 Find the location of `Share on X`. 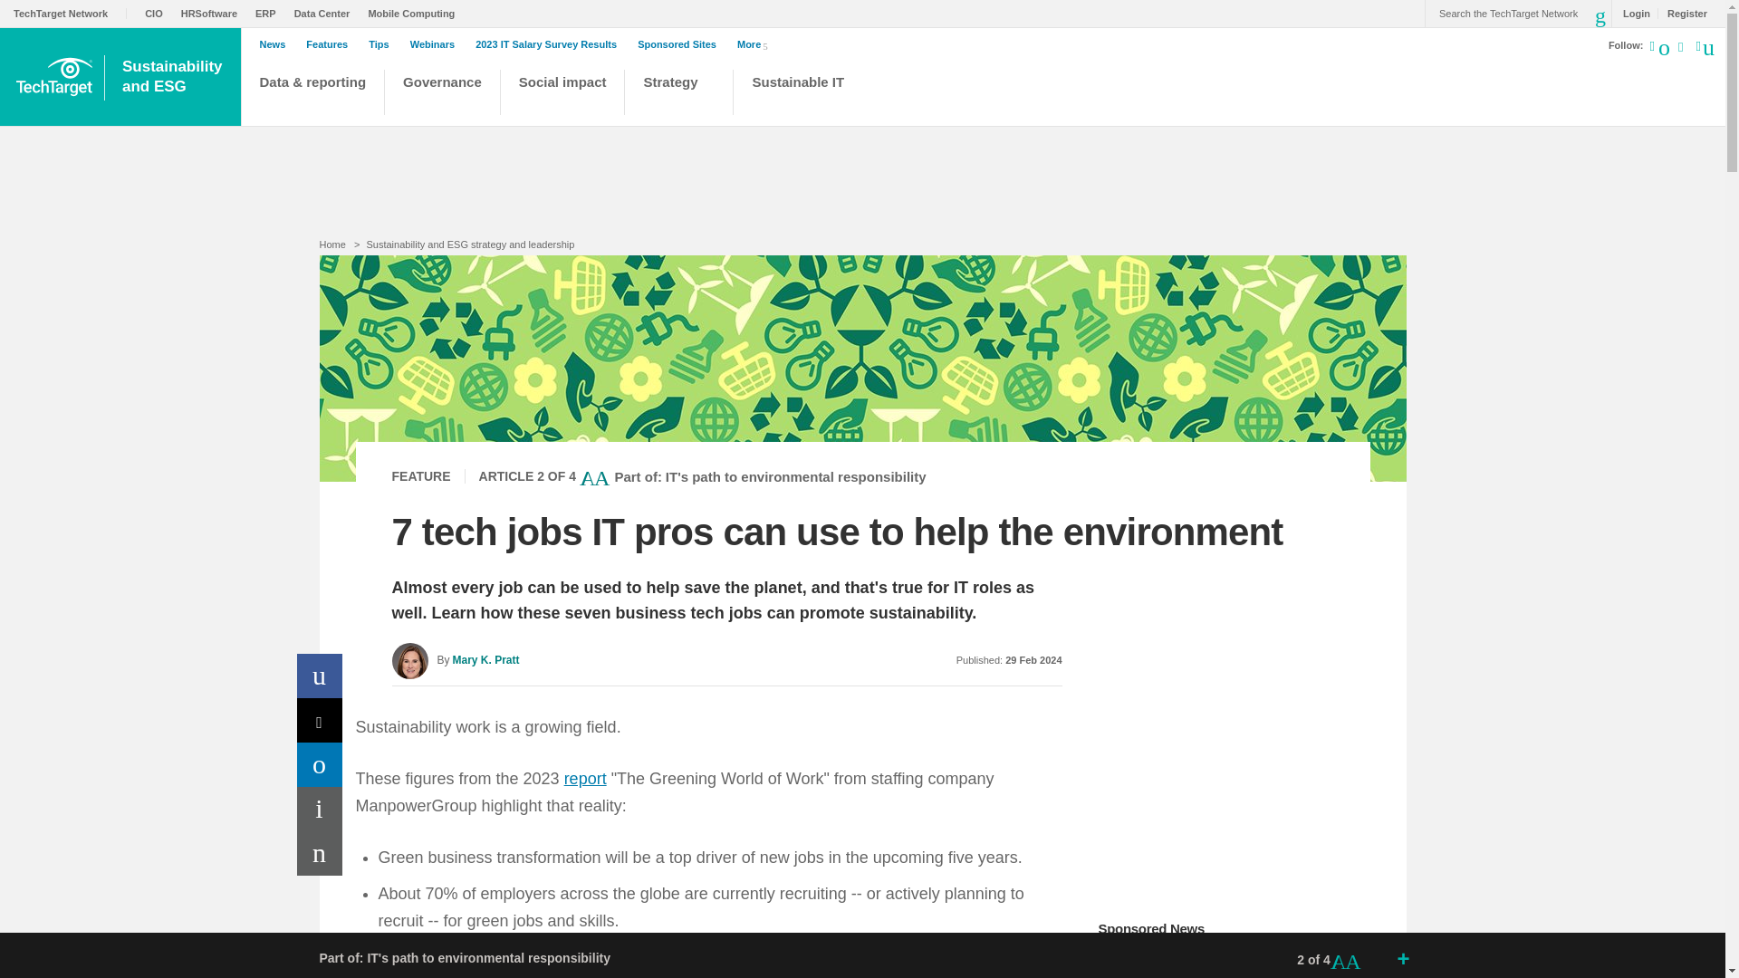

Share on X is located at coordinates (320, 720).